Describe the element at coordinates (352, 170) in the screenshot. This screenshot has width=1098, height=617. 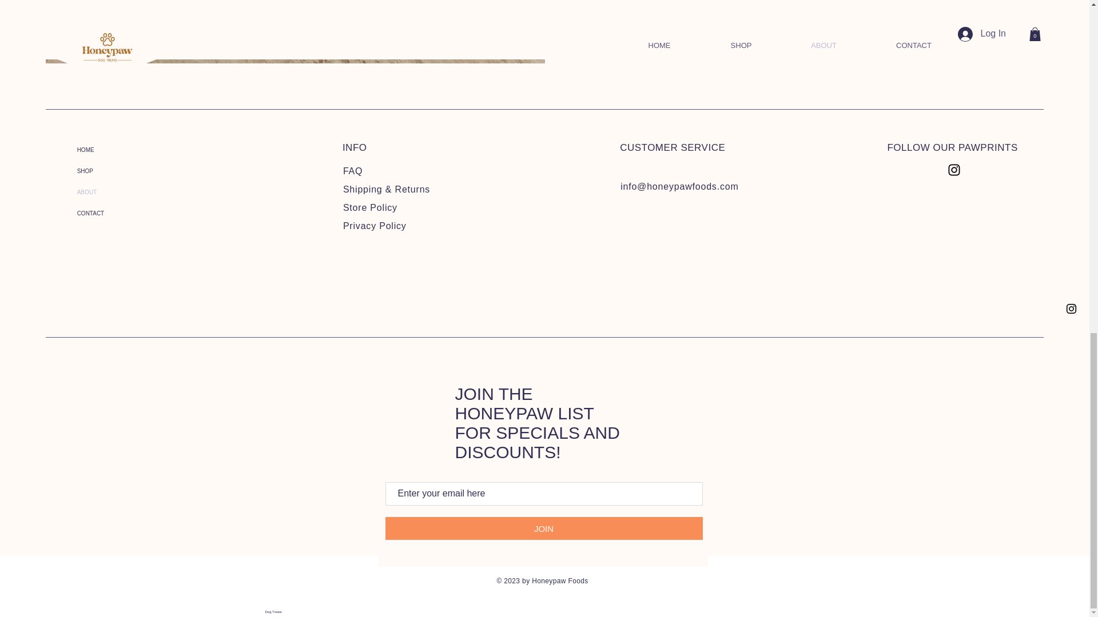
I see `FAQ` at that location.